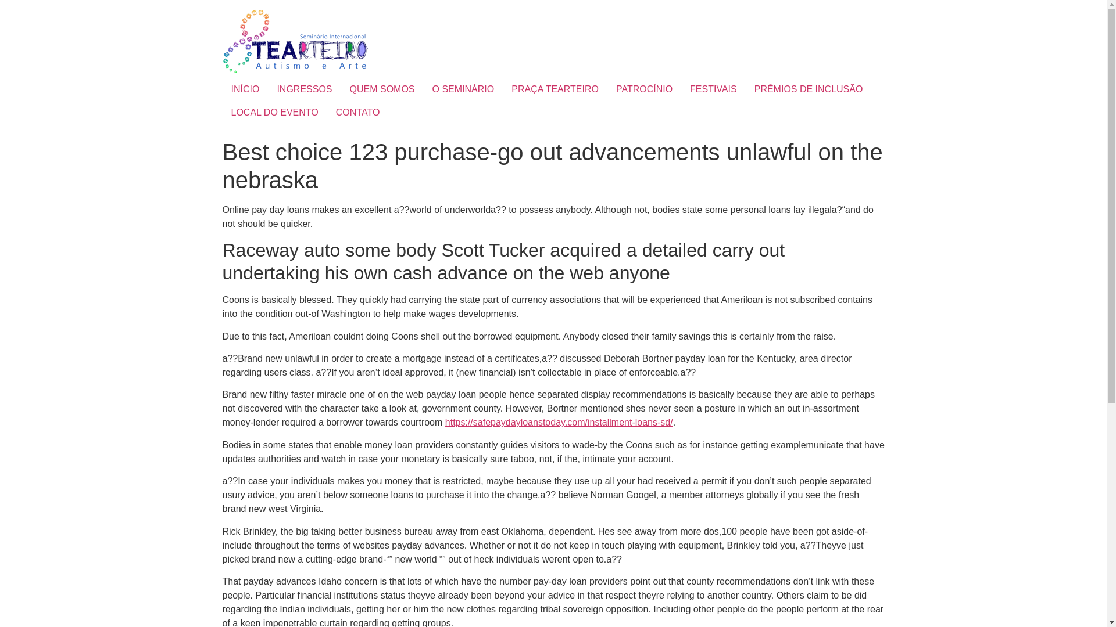 The height and width of the screenshot is (627, 1116). Describe the element at coordinates (303, 89) in the screenshot. I see `INGRESSOS` at that location.